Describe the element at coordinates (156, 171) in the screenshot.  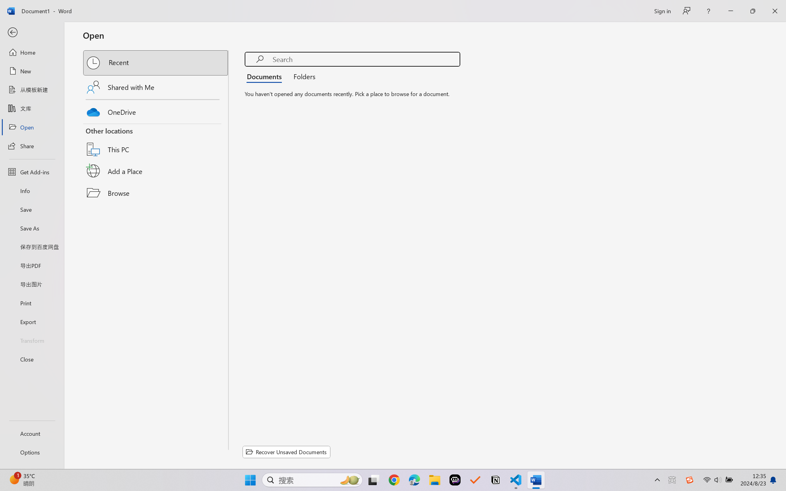
I see `Add a Place` at that location.